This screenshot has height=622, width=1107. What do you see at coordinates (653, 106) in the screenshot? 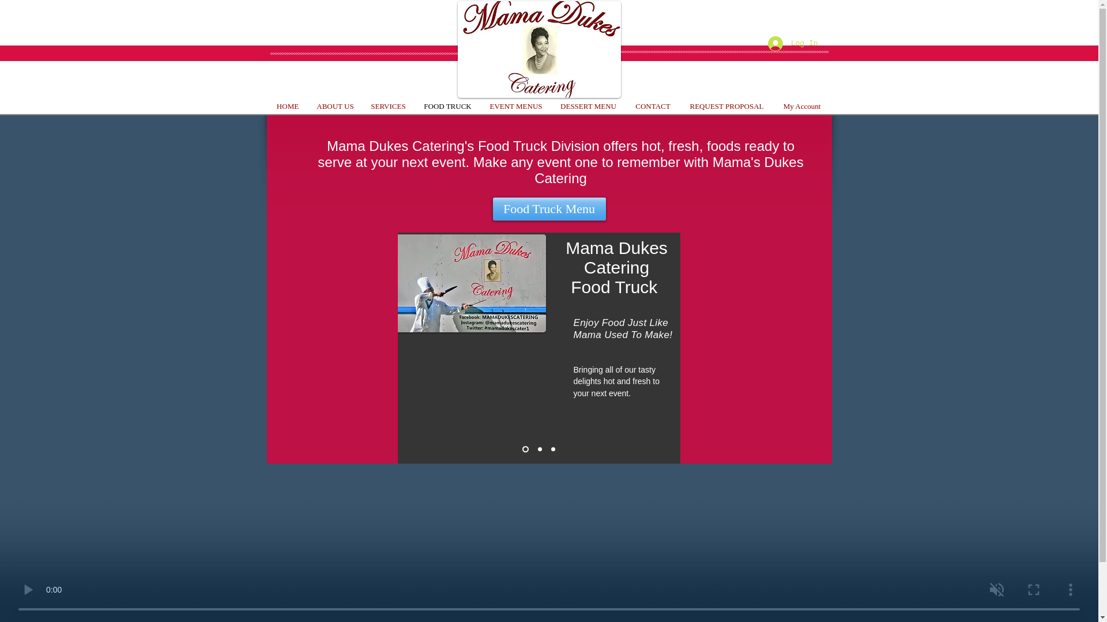
I see `CONTACT` at bounding box center [653, 106].